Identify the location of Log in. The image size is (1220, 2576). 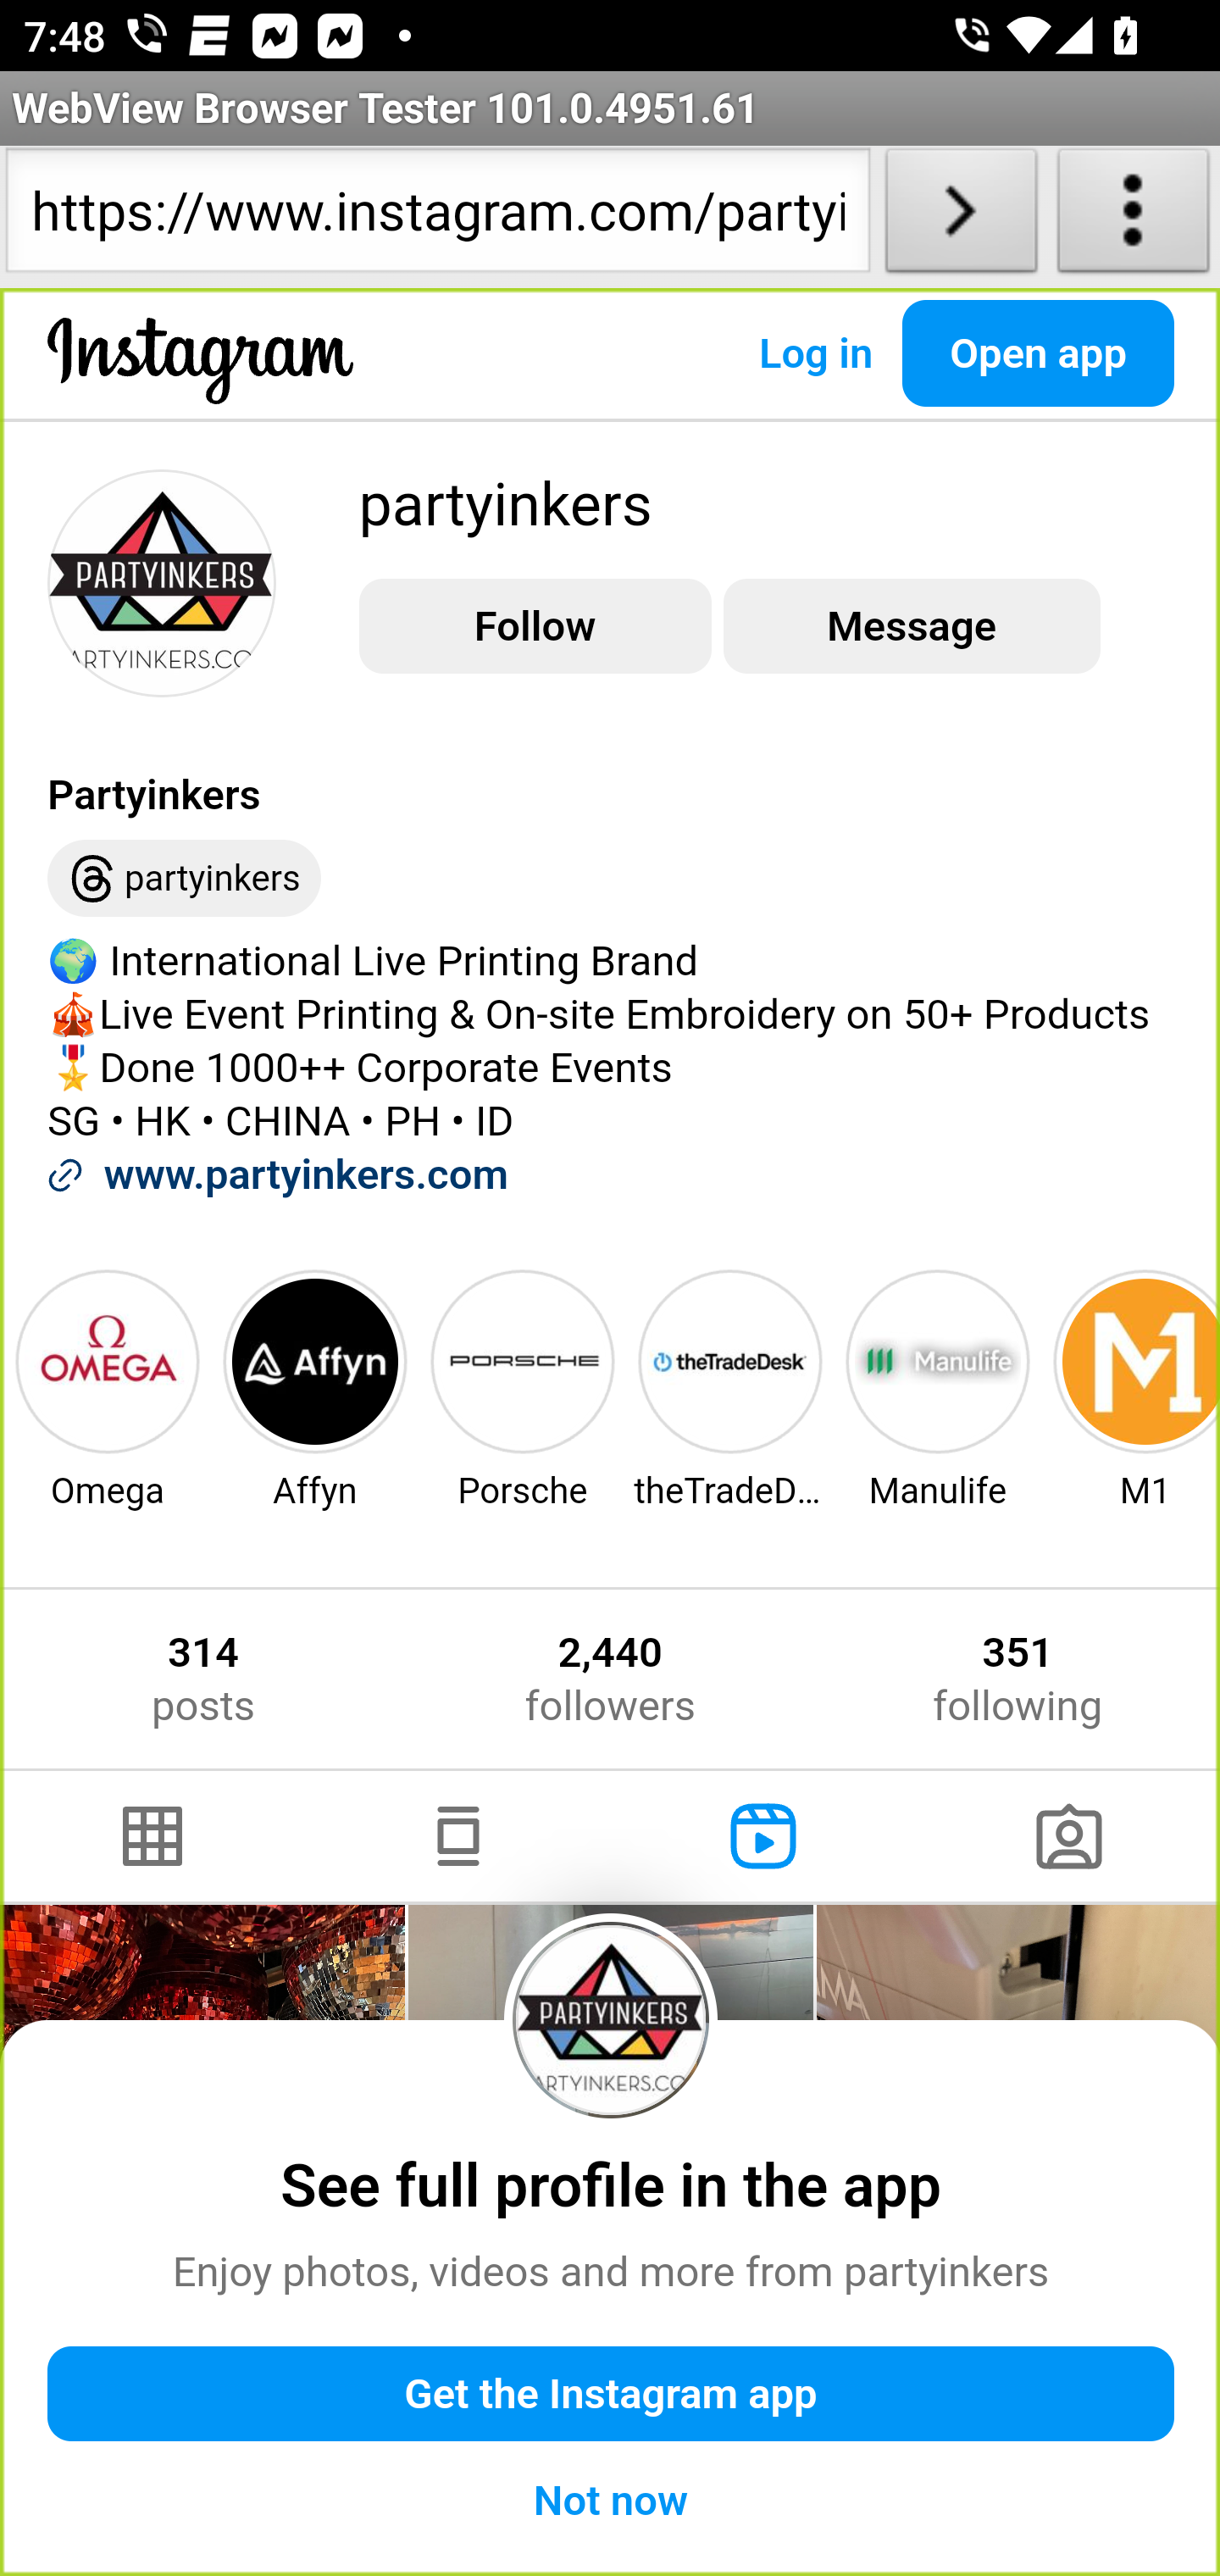
(815, 353).